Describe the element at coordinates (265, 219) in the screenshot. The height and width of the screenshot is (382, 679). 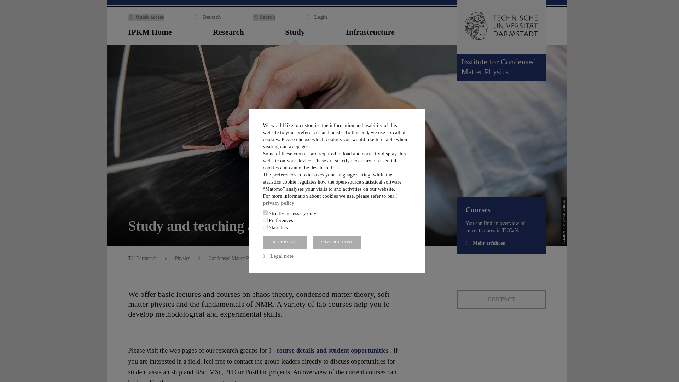
I see `usability` at that location.